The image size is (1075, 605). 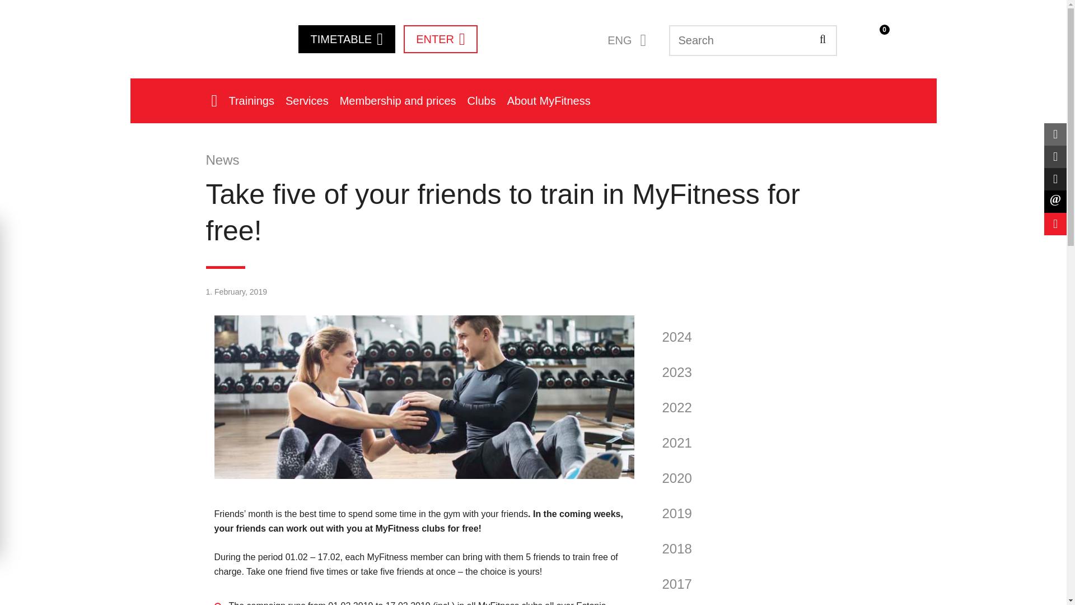 What do you see at coordinates (346, 39) in the screenshot?
I see `TIMETABLE` at bounding box center [346, 39].